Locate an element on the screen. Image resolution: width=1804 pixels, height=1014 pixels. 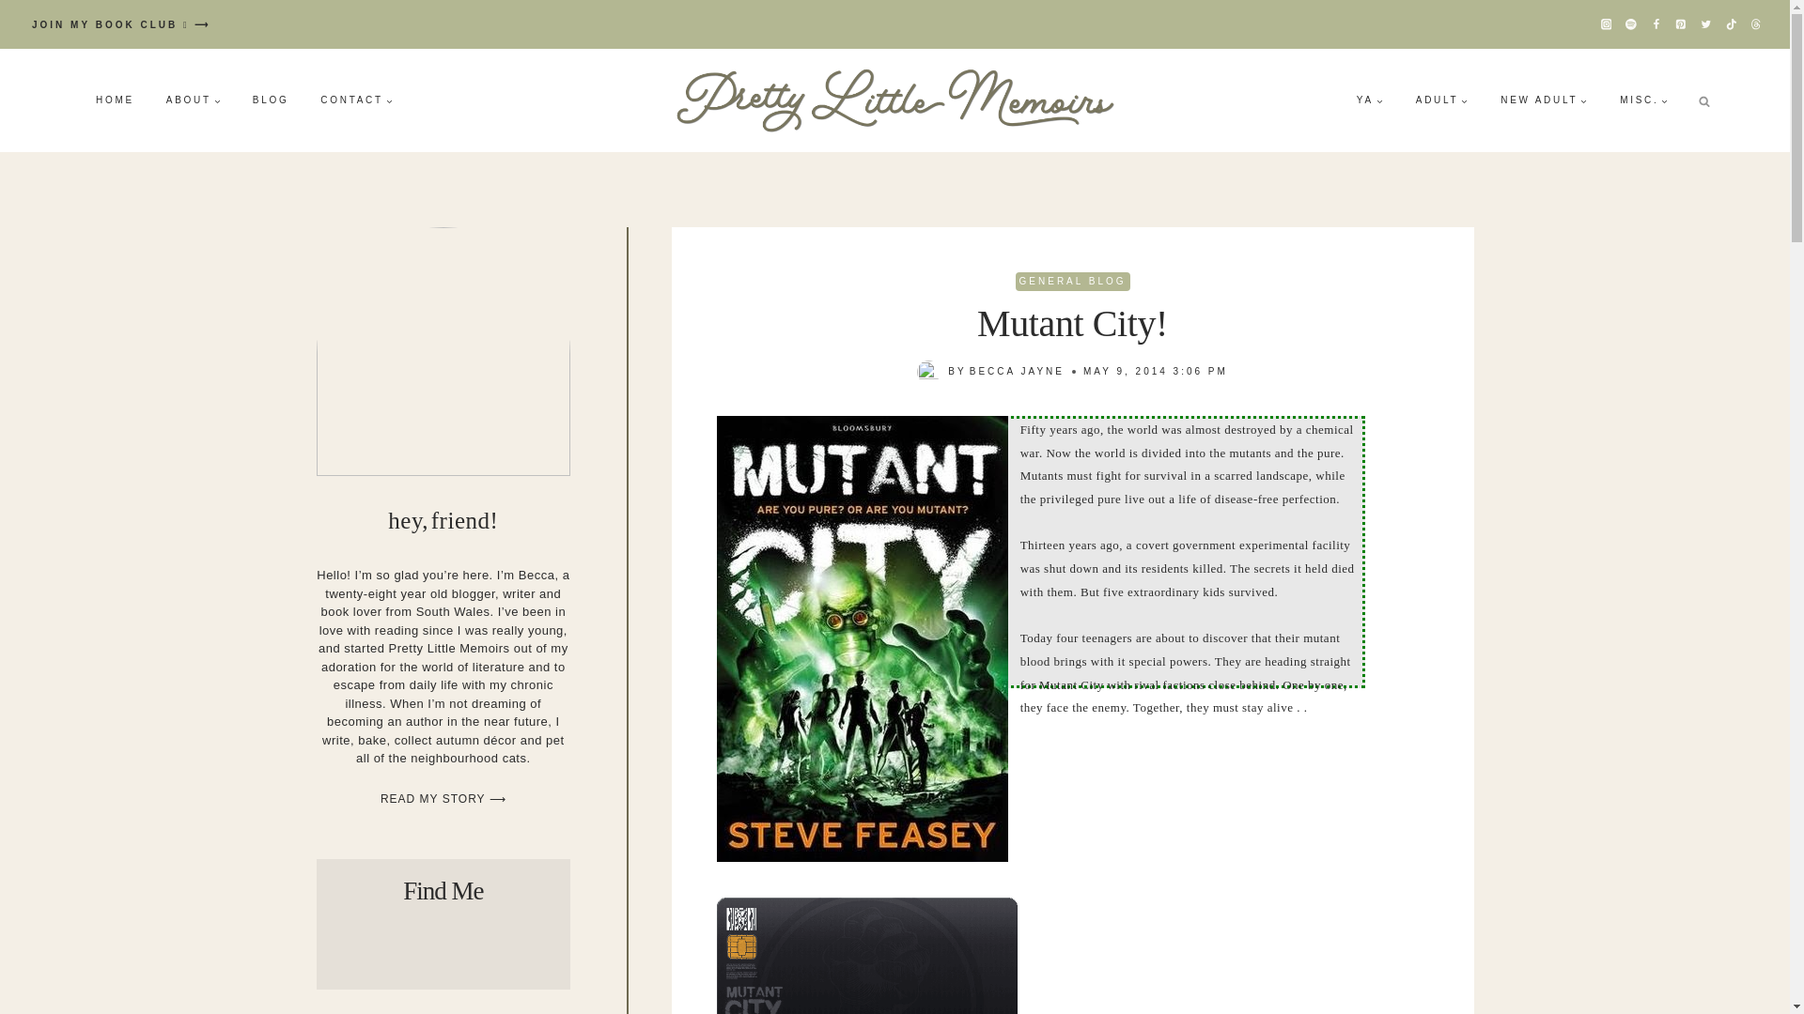
ABOUT is located at coordinates (193, 100).